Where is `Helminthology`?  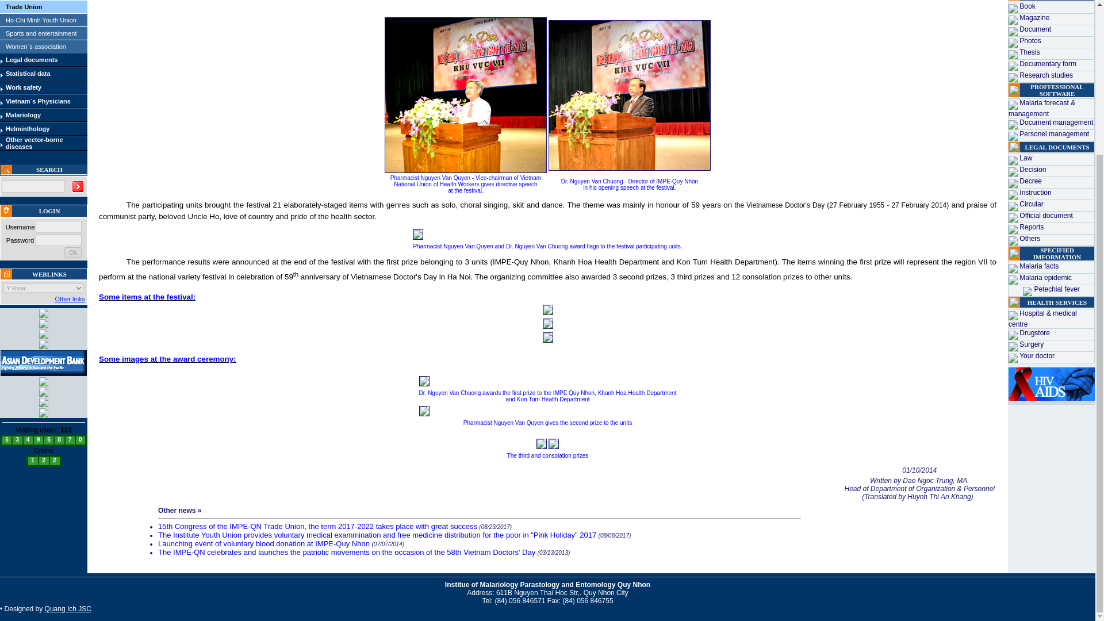 Helminthology is located at coordinates (28, 129).